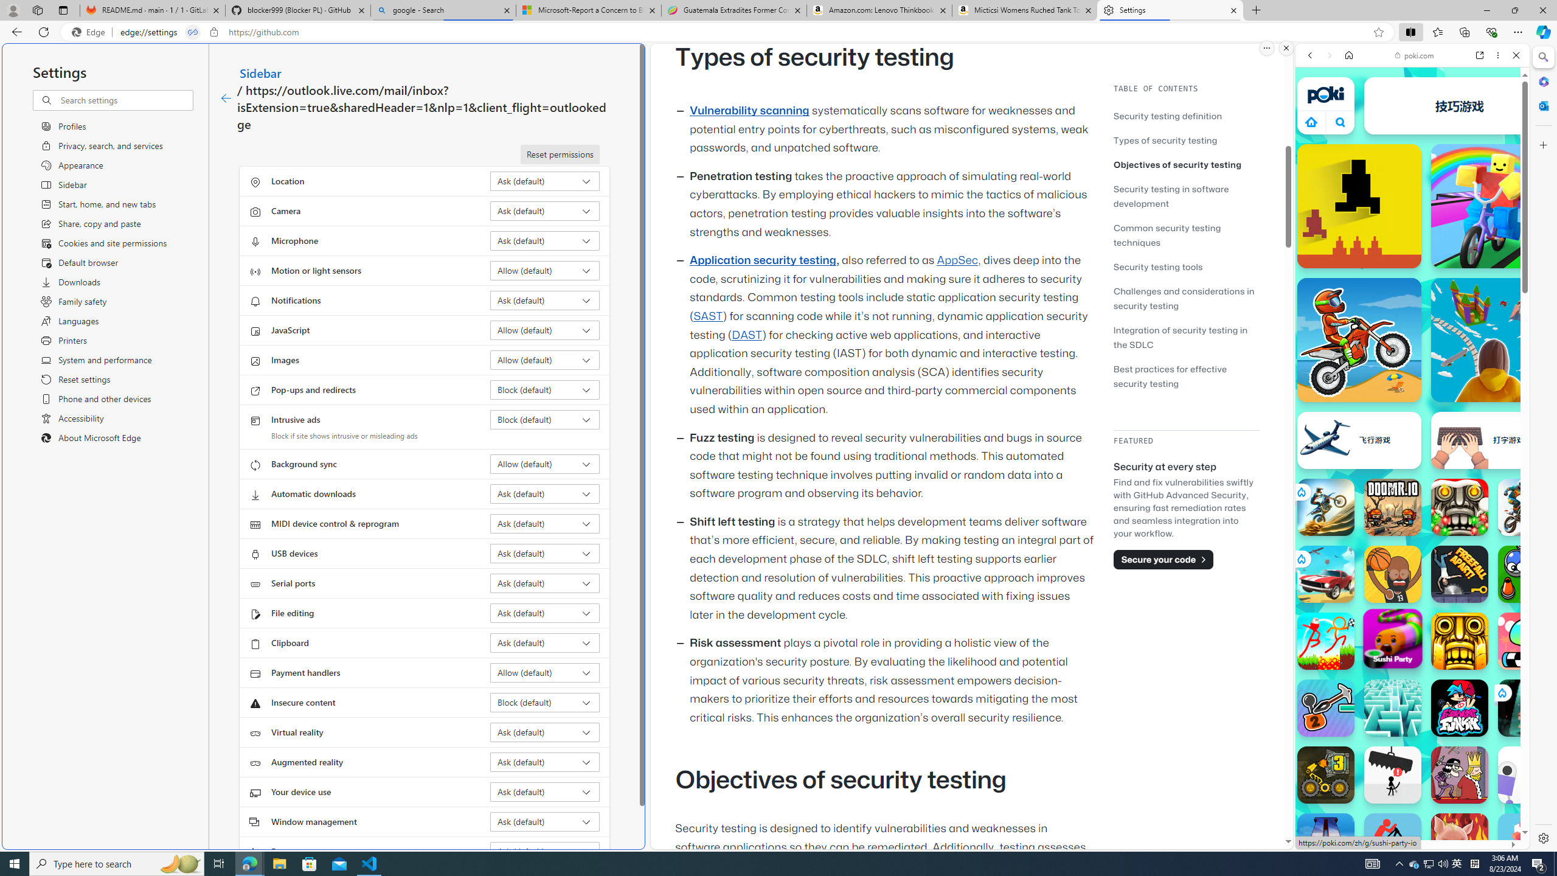 The width and height of the screenshot is (1557, 876). What do you see at coordinates (1351, 620) in the screenshot?
I see `Hills of Steel` at bounding box center [1351, 620].